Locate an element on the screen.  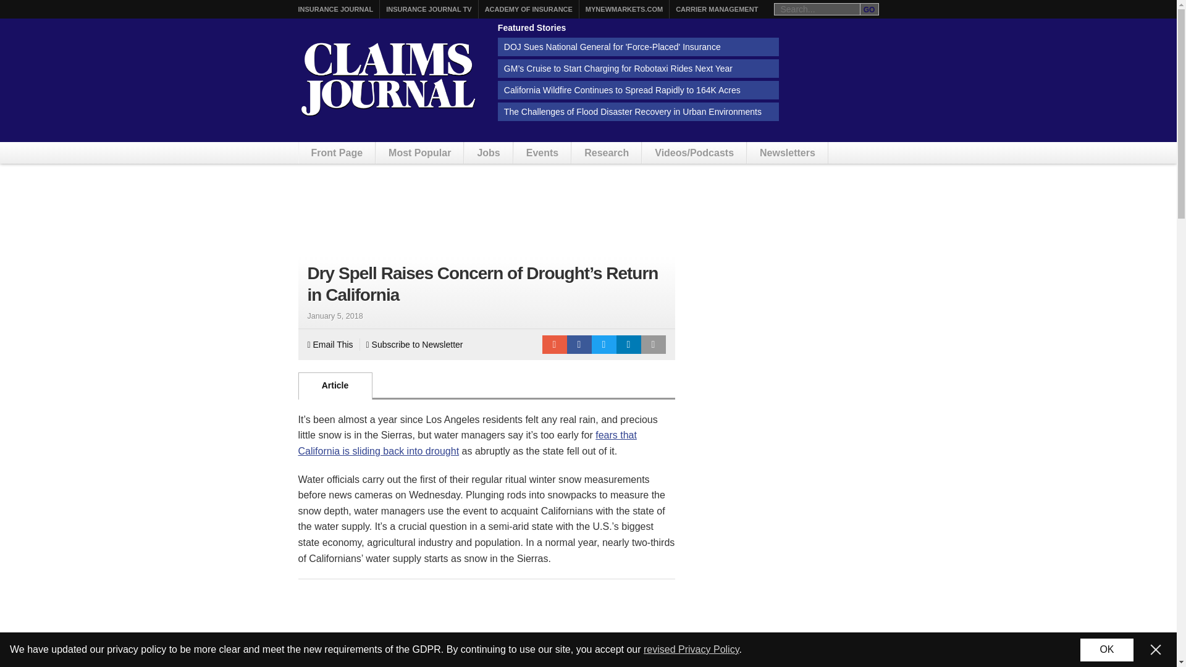
Research is located at coordinates (607, 153).